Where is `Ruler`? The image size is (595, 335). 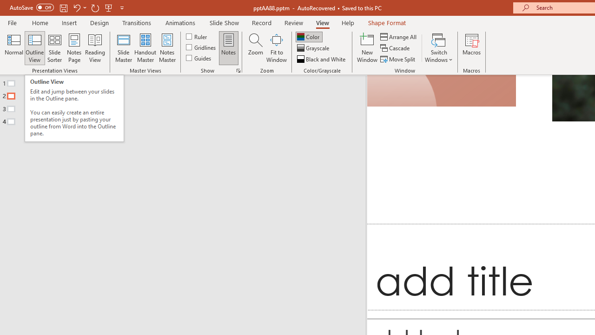 Ruler is located at coordinates (197, 36).